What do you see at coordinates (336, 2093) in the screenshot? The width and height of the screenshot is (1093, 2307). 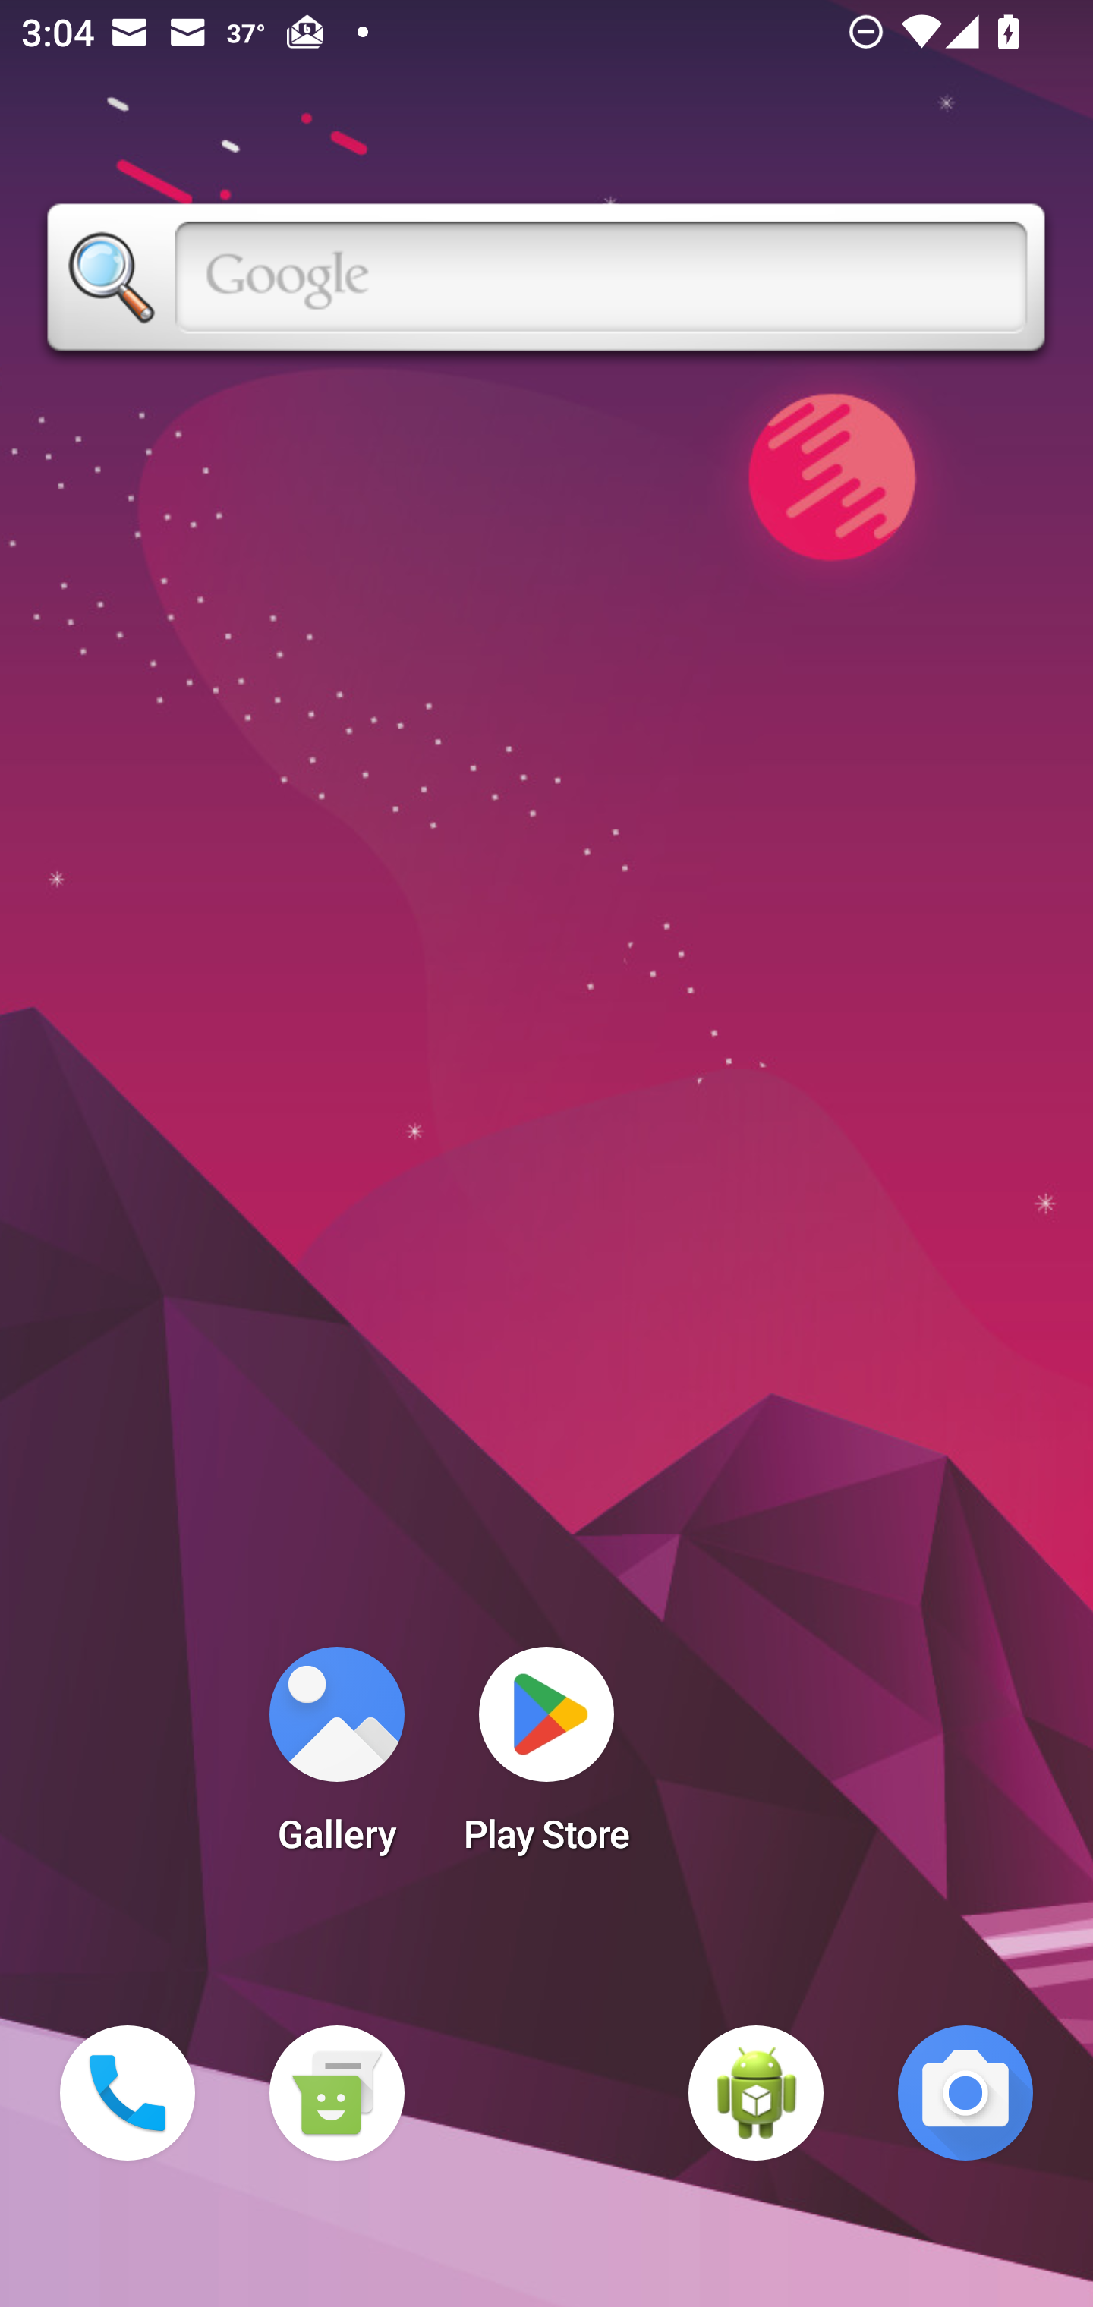 I see `Messaging` at bounding box center [336, 2093].